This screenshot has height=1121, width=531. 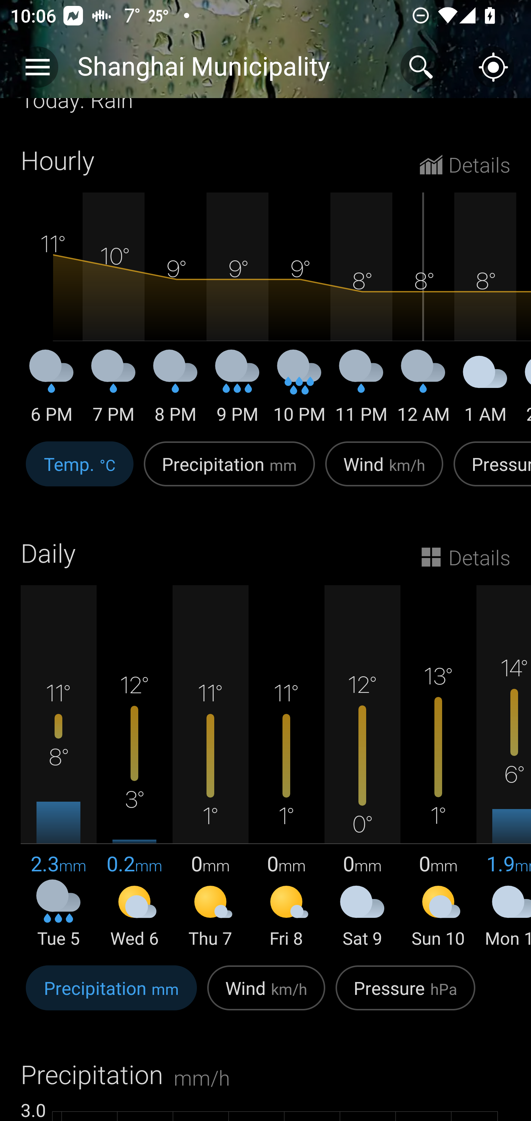 What do you see at coordinates (237, 392) in the screenshot?
I see `9 PM` at bounding box center [237, 392].